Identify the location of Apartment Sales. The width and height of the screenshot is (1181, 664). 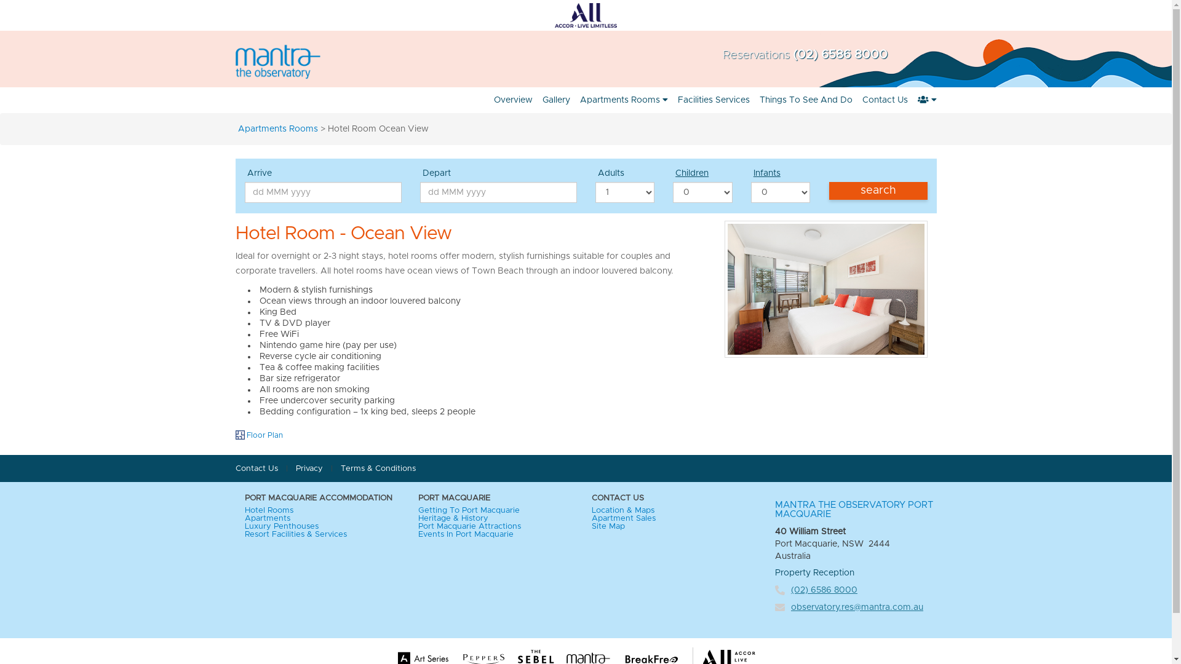
(624, 519).